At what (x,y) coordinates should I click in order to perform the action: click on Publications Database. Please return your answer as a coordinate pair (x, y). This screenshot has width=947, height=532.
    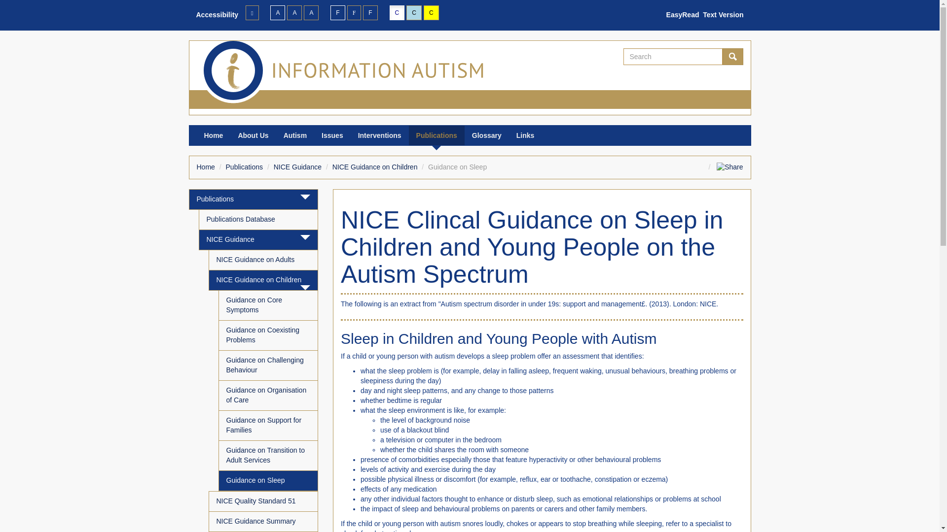
    Looking at the image, I should click on (258, 220).